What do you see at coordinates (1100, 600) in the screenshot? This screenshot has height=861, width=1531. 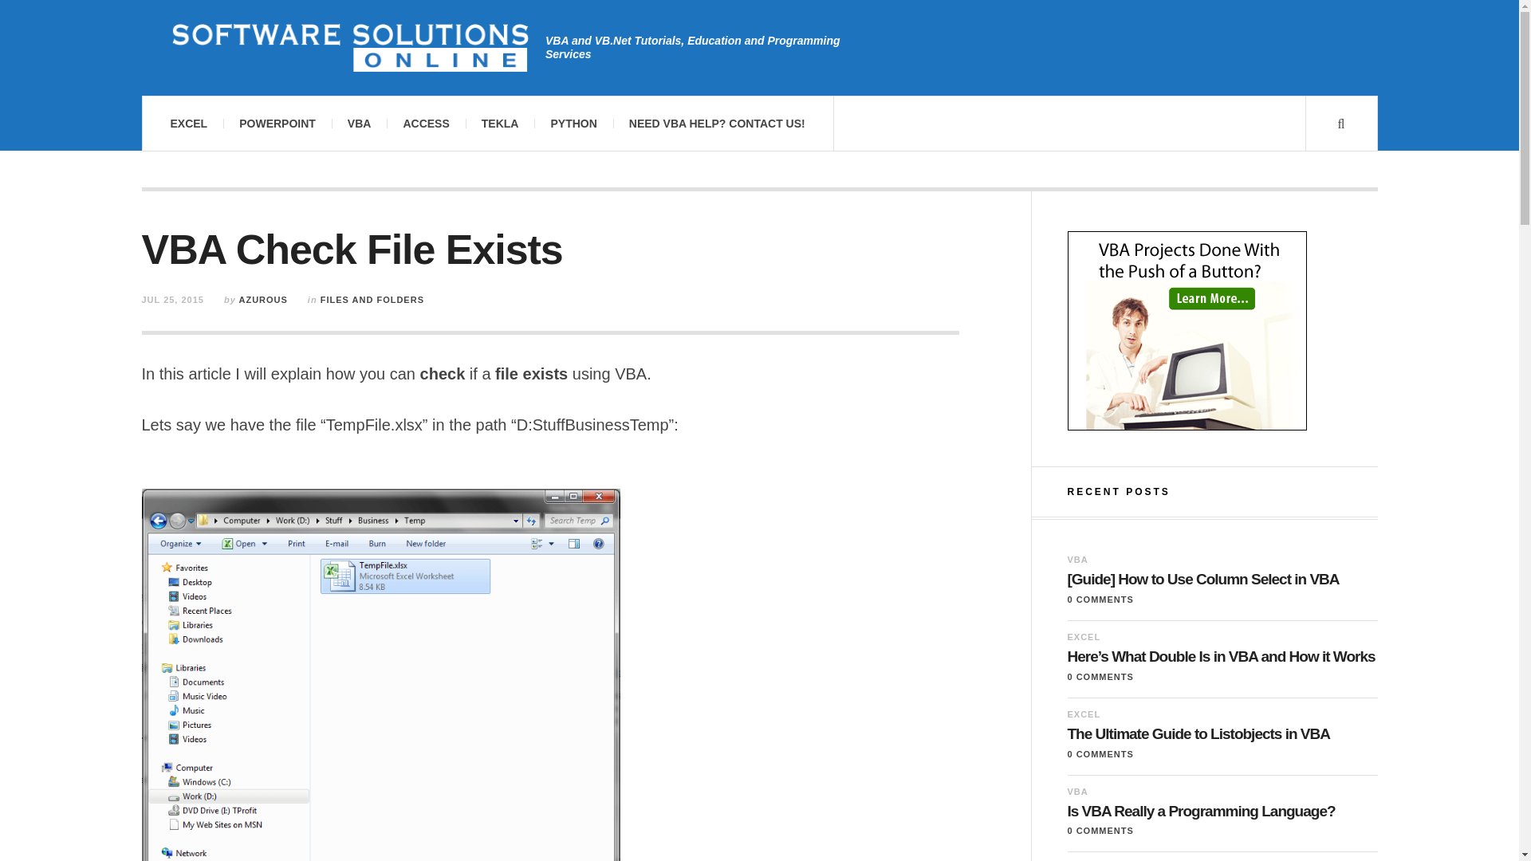 I see `0 COMMENTS` at bounding box center [1100, 600].